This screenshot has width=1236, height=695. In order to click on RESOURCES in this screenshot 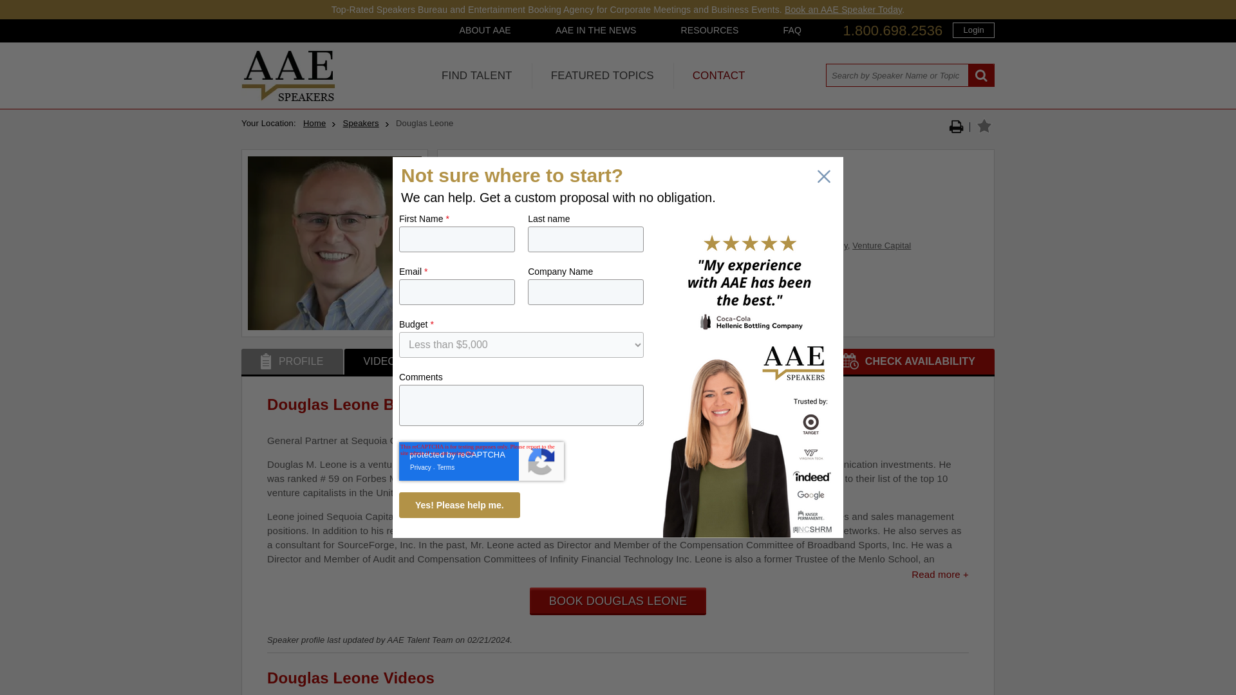, I will do `click(709, 30)`.